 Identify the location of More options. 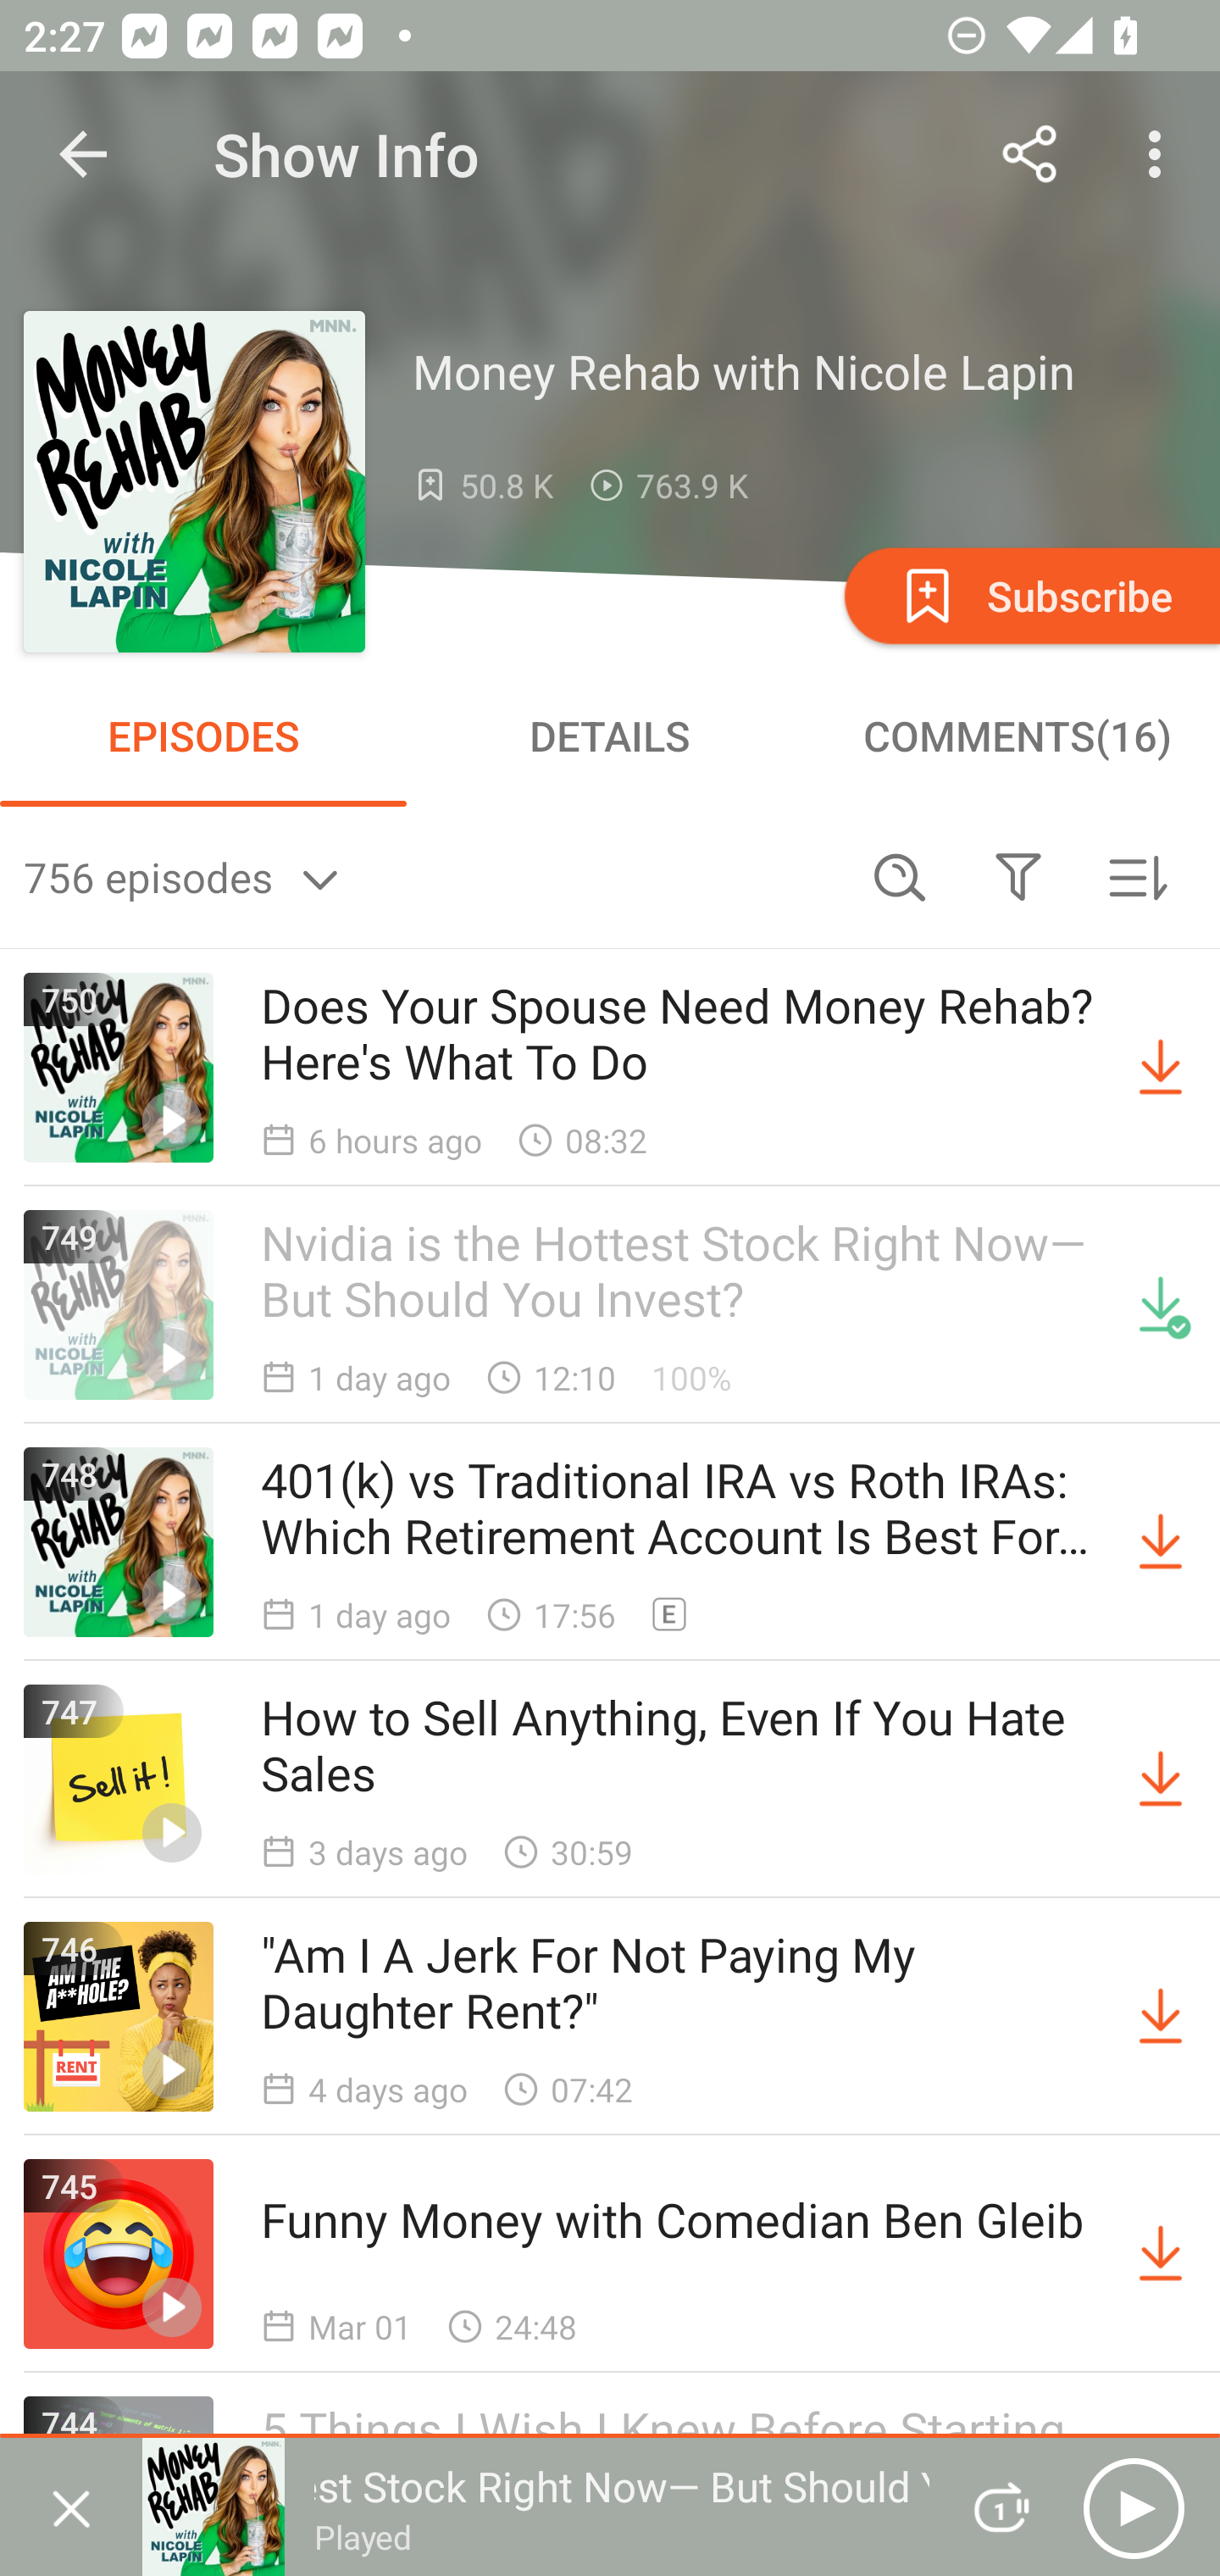
(1161, 154).